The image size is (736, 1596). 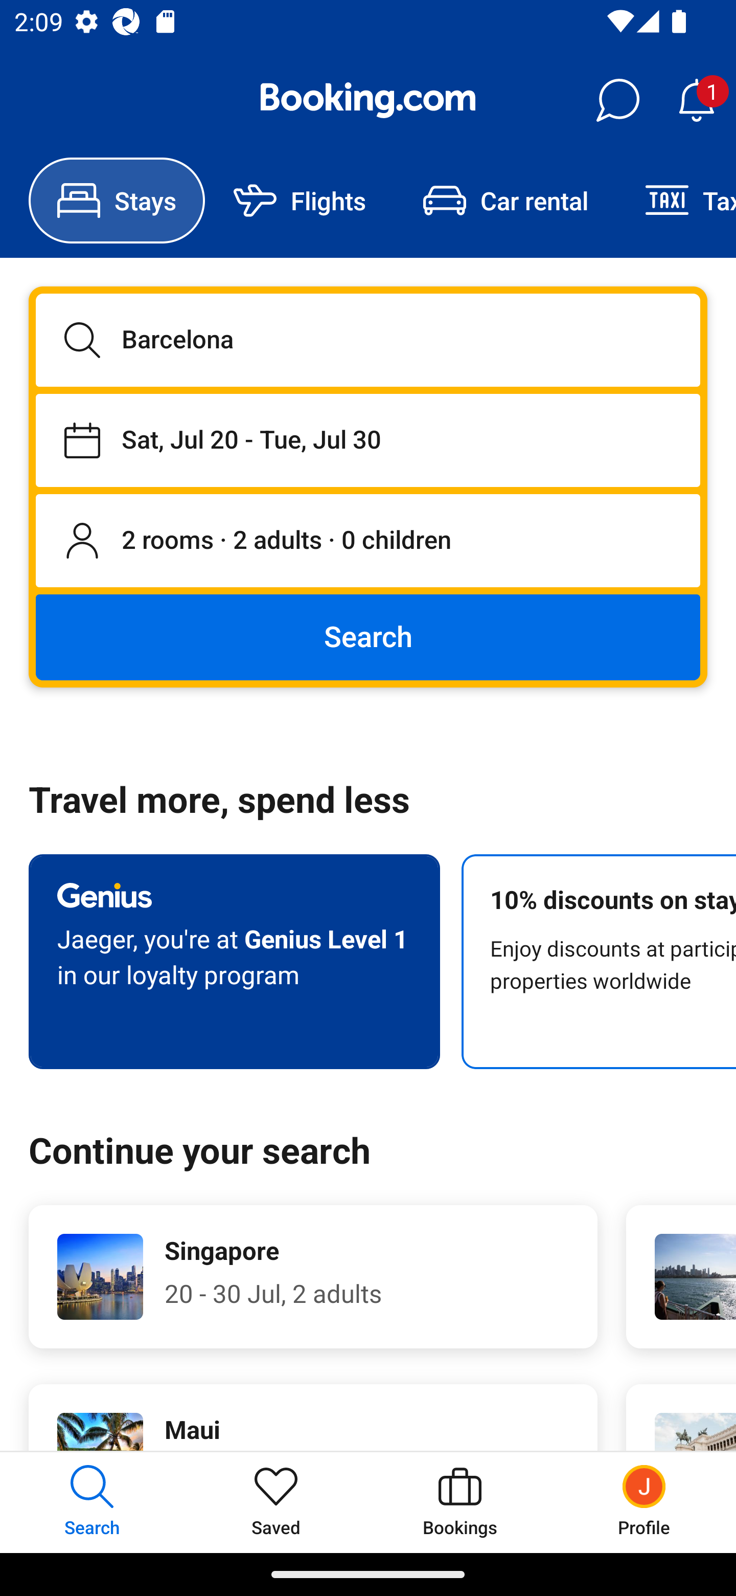 What do you see at coordinates (368, 340) in the screenshot?
I see `Barcelona` at bounding box center [368, 340].